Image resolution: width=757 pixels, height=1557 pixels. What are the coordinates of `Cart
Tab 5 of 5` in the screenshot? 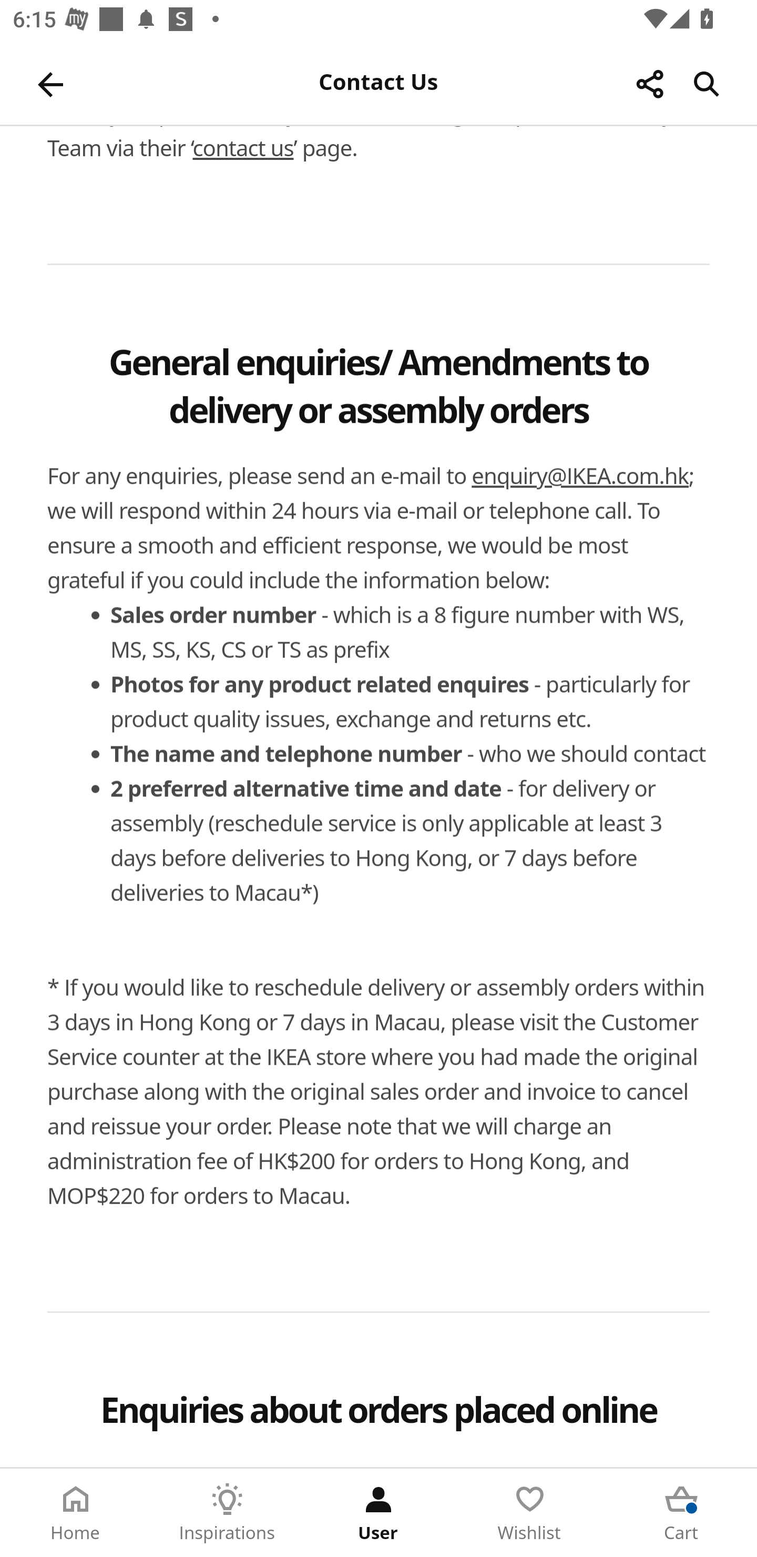 It's located at (681, 1513).